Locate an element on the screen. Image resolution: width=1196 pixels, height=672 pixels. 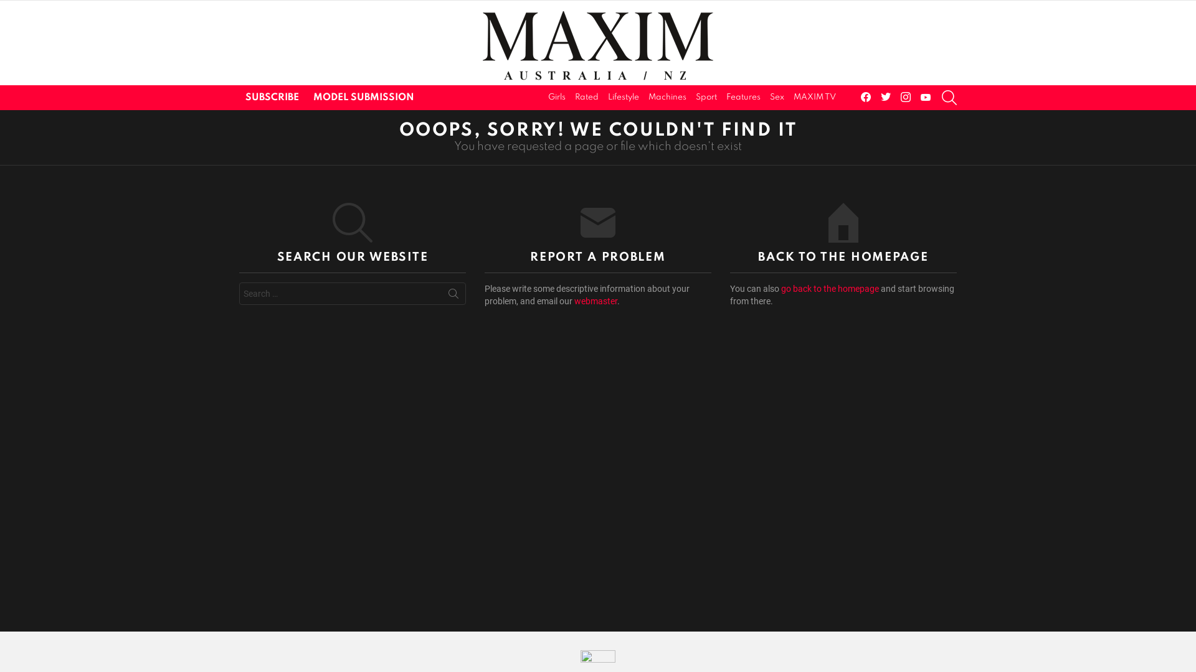
SEARCH is located at coordinates (949, 98).